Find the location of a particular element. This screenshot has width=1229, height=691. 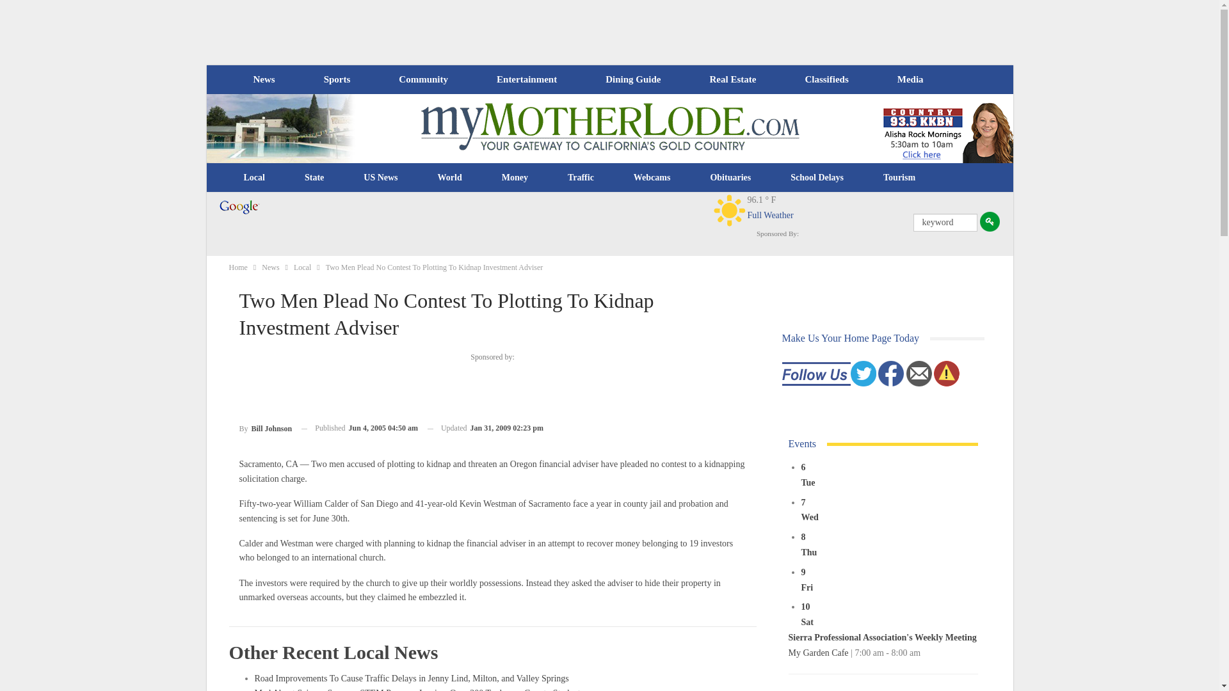

Dining Guide is located at coordinates (632, 79).